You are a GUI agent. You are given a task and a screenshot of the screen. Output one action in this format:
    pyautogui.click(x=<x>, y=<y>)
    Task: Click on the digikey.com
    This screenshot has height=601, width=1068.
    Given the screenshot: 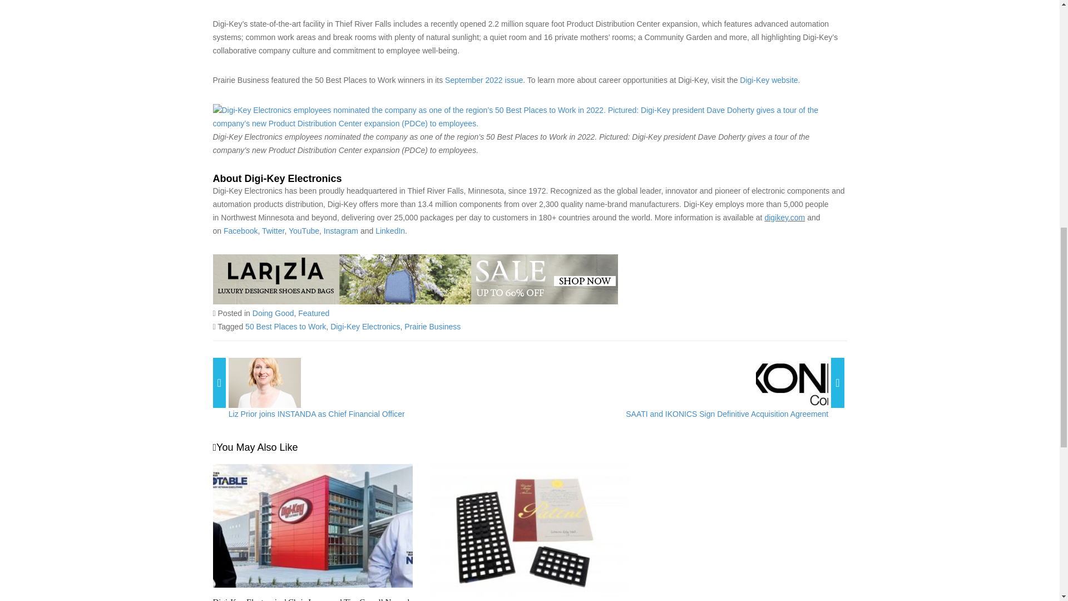 What is the action you would take?
    pyautogui.click(x=784, y=217)
    